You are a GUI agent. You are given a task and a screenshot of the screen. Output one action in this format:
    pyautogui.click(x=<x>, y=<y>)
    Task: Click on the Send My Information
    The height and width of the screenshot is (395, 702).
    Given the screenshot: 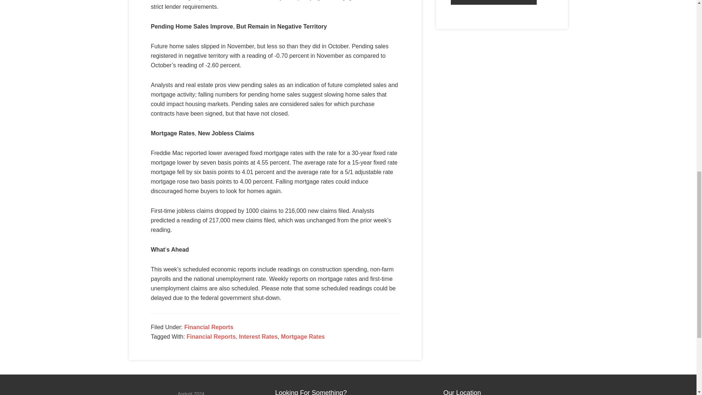 What is the action you would take?
    pyautogui.click(x=494, y=2)
    